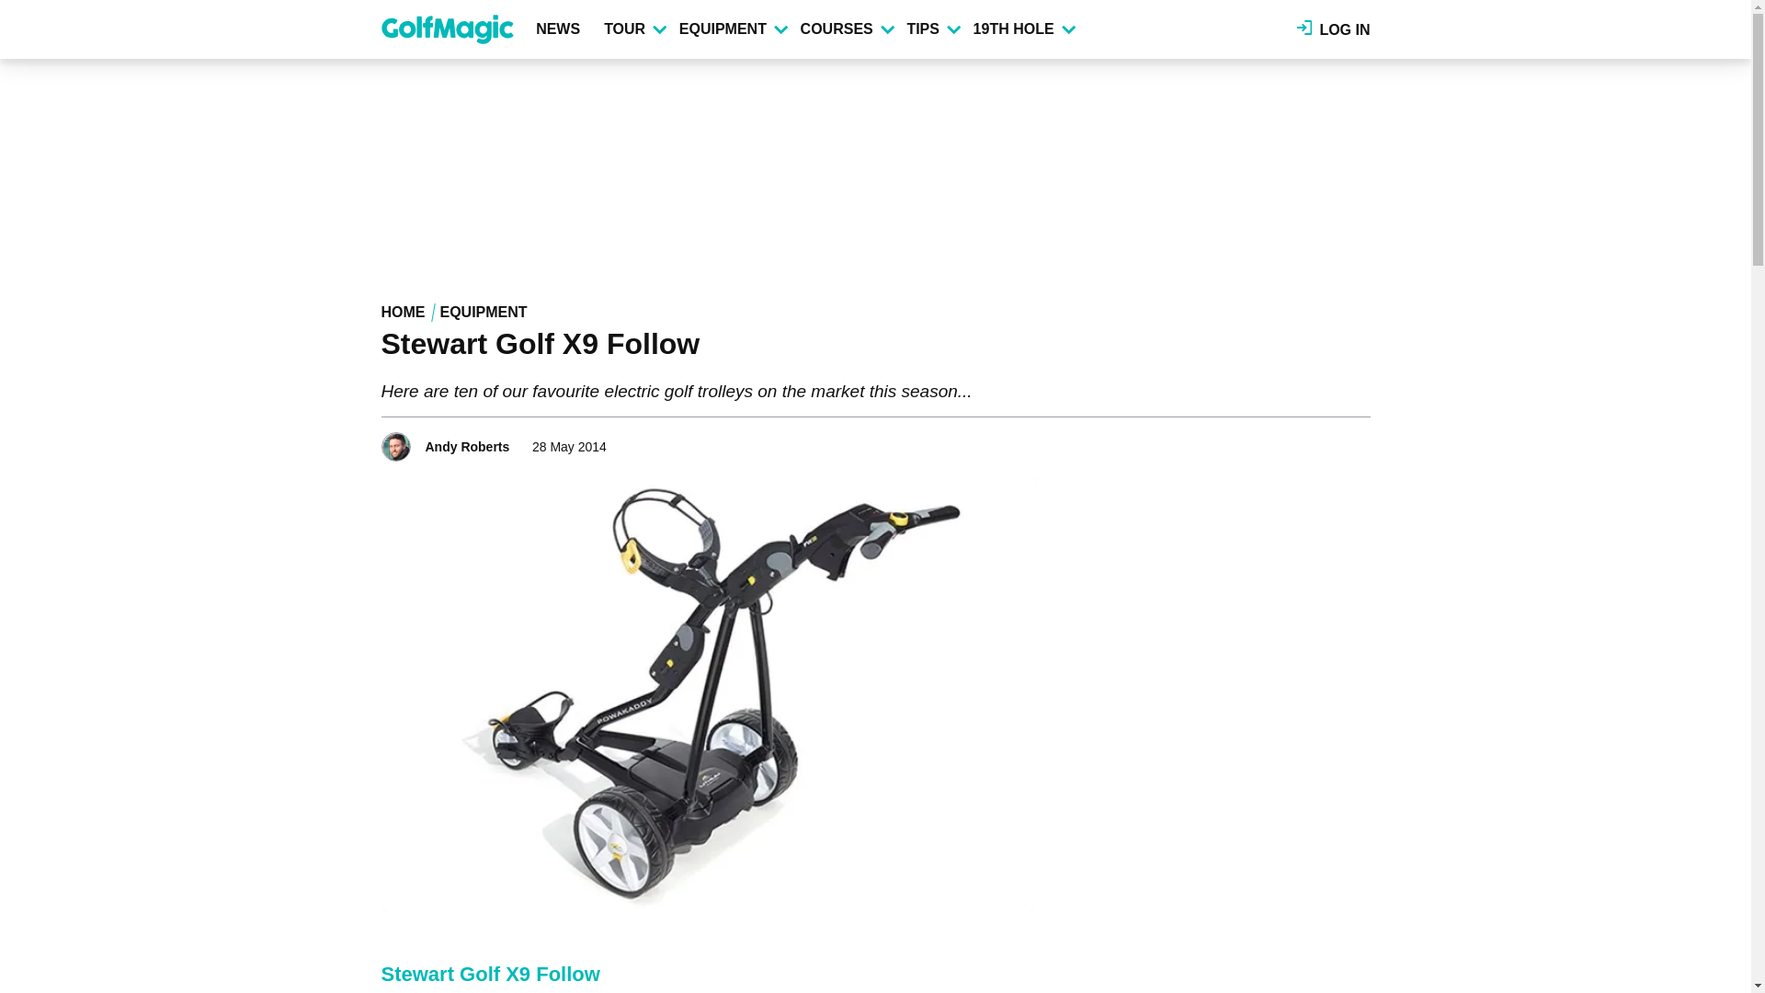 This screenshot has height=993, width=1765. I want to click on Share to Linkedin, so click(1331, 441).